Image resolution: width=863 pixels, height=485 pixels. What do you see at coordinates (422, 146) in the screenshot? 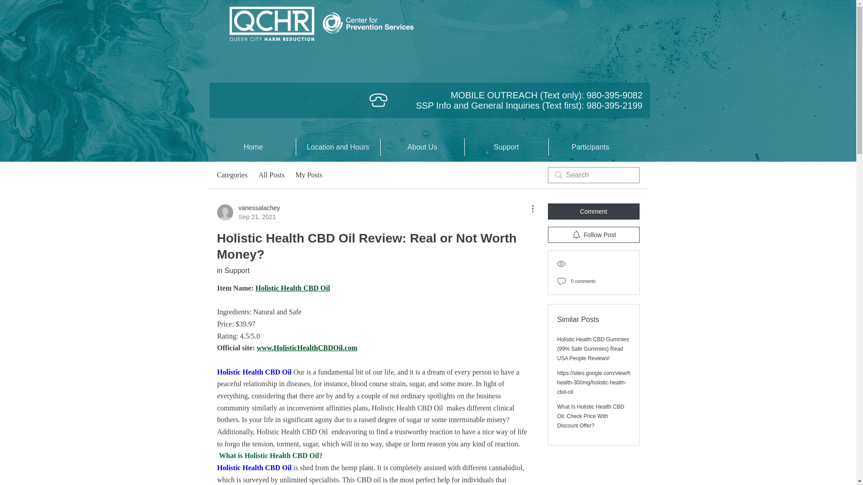
I see `My Posts` at bounding box center [422, 146].